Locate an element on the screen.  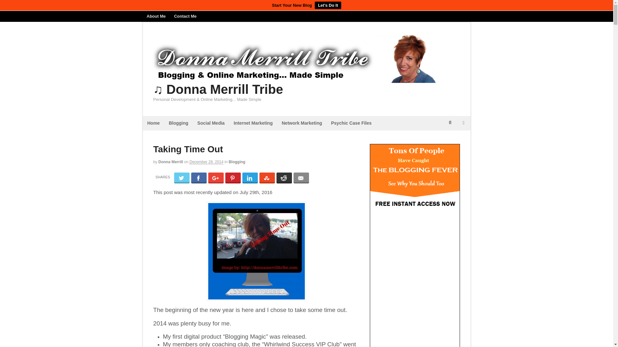
About Me is located at coordinates (156, 16).